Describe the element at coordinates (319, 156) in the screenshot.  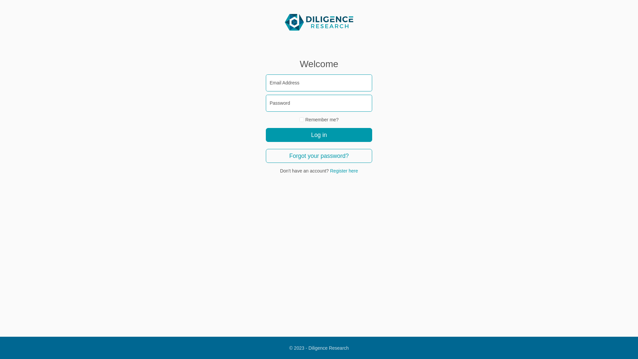
I see `Forgot your password?` at that location.